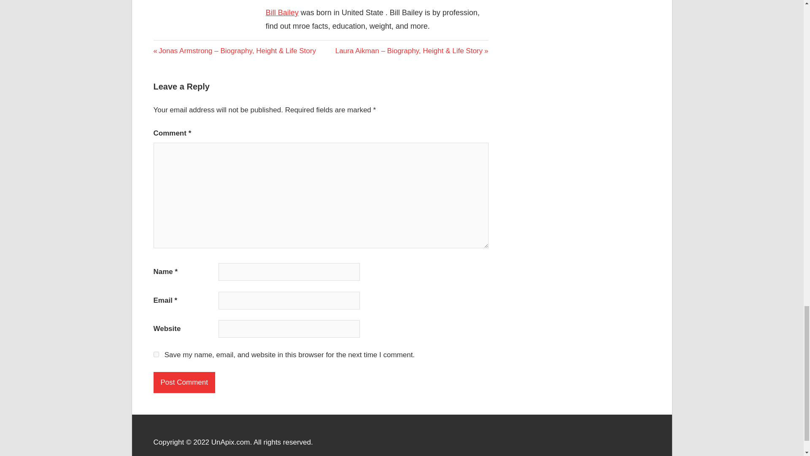 The width and height of the screenshot is (810, 456). Describe the element at coordinates (156, 354) in the screenshot. I see `yes` at that location.